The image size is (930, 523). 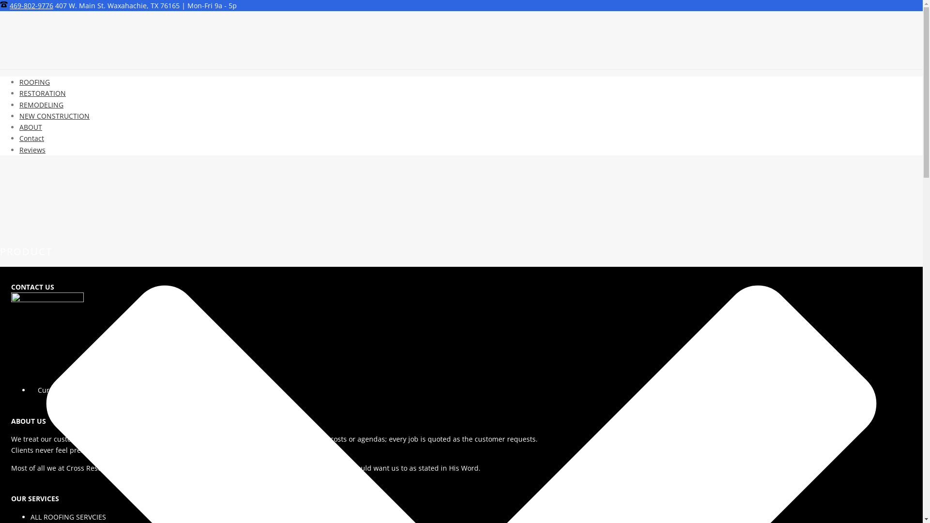 I want to click on RESTORATION, so click(x=43, y=93).